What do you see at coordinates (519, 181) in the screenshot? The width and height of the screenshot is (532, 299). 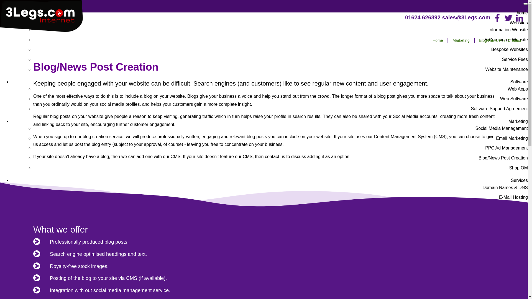 I see `Services` at bounding box center [519, 181].